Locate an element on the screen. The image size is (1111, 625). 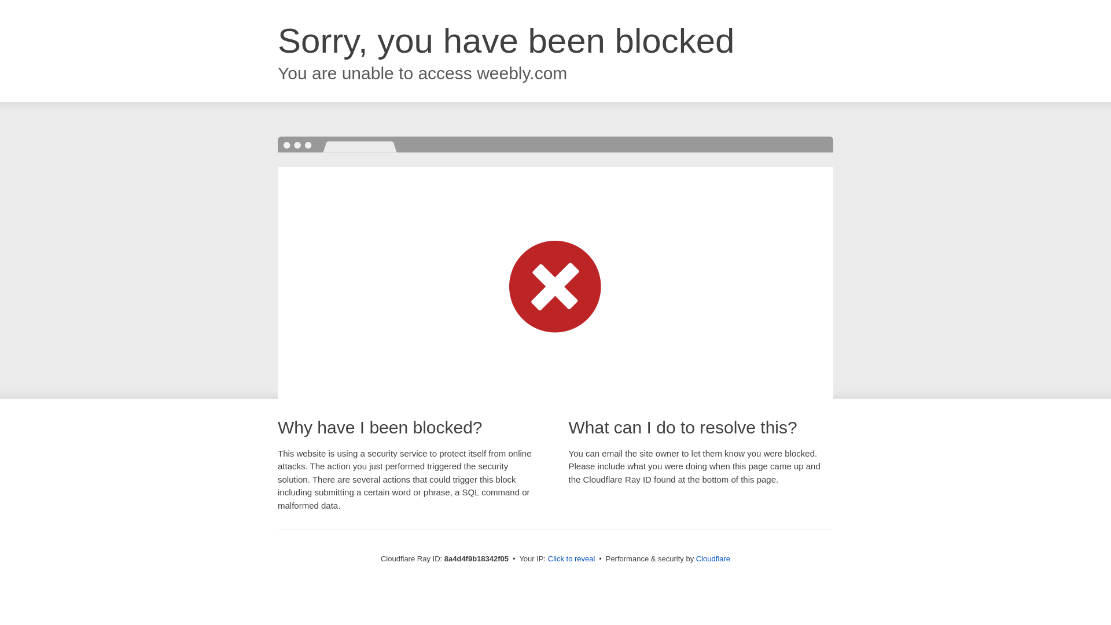
Click to reveal is located at coordinates (572, 559).